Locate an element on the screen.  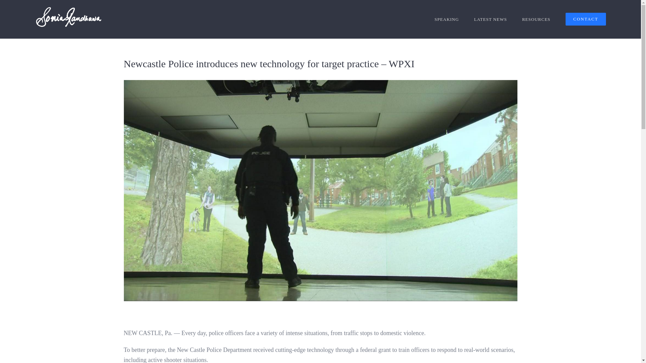
RESOURCES is located at coordinates (536, 19).